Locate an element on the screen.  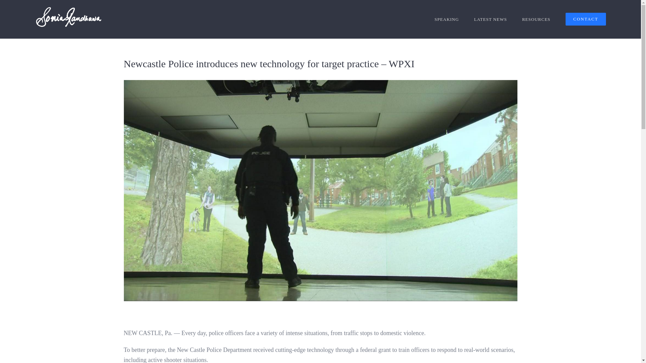
RESOURCES is located at coordinates (536, 19).